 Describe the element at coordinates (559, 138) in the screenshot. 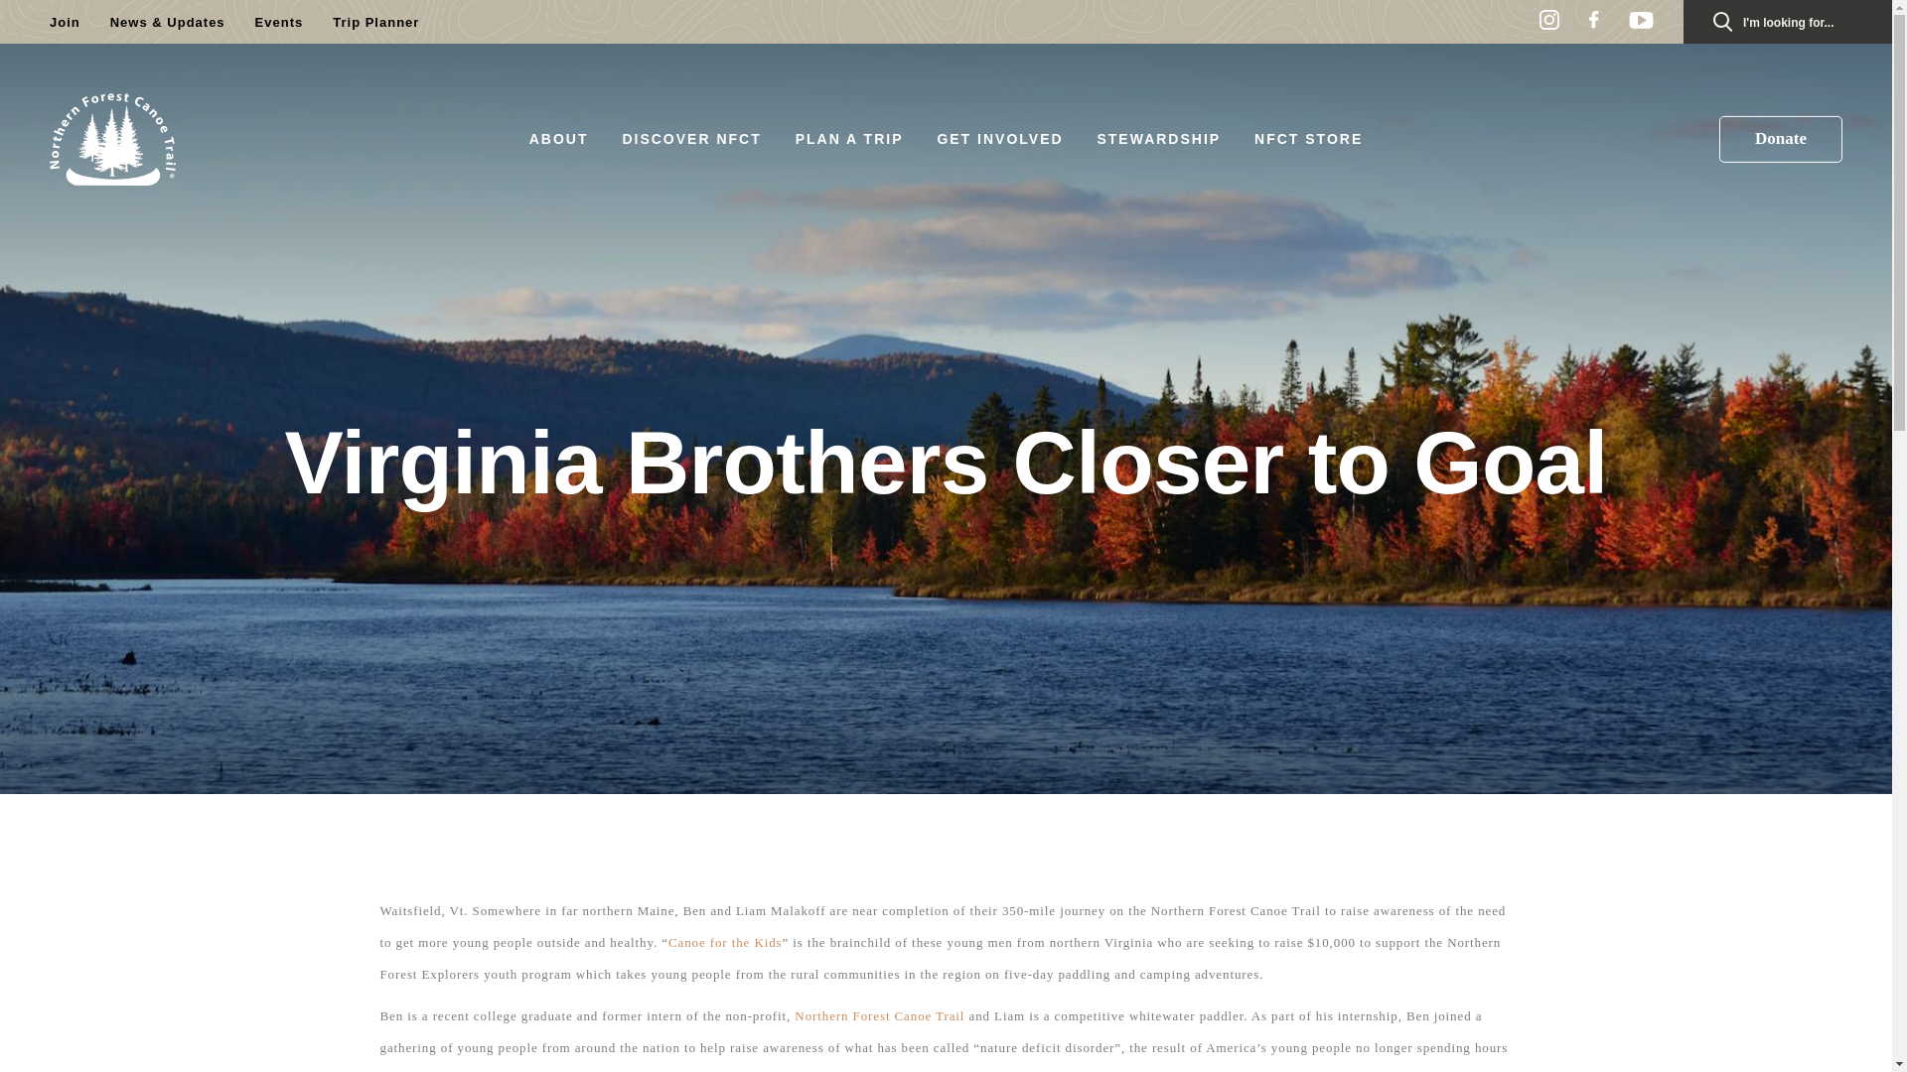

I see `About` at that location.